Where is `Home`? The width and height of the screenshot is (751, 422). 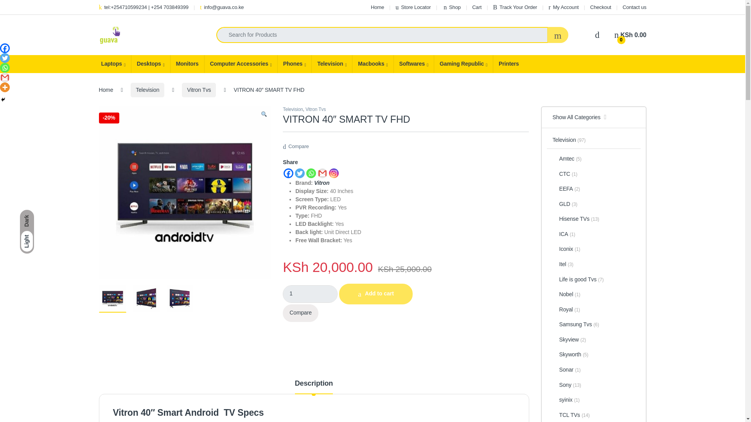
Home is located at coordinates (377, 7).